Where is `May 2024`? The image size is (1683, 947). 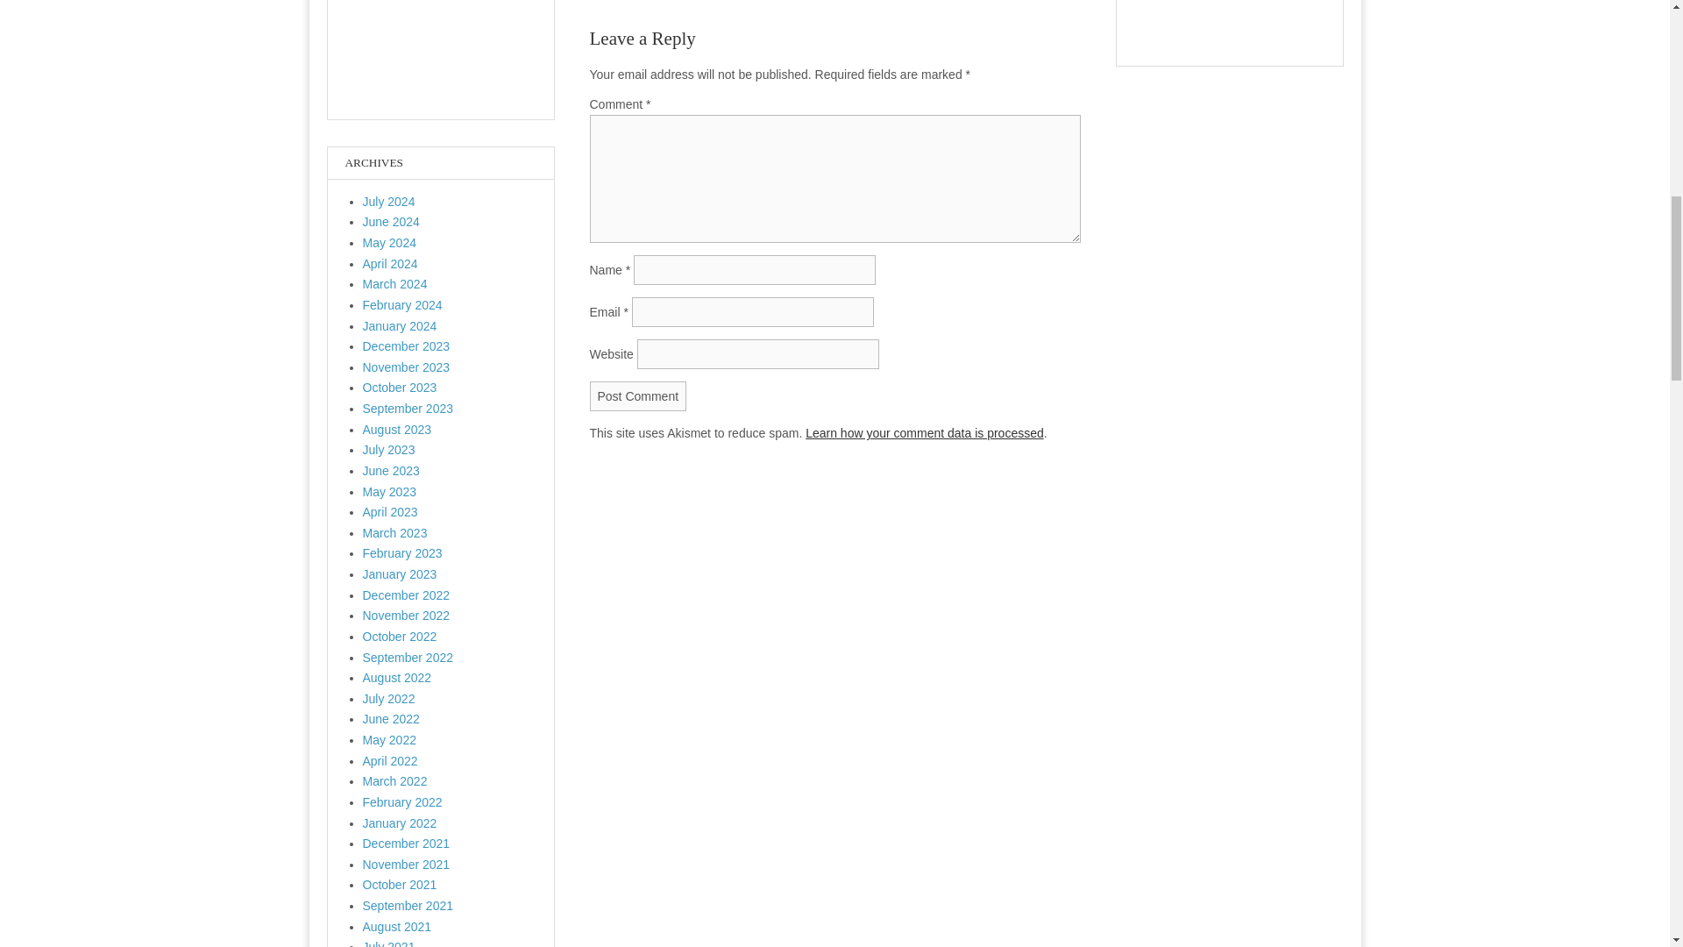 May 2024 is located at coordinates (389, 242).